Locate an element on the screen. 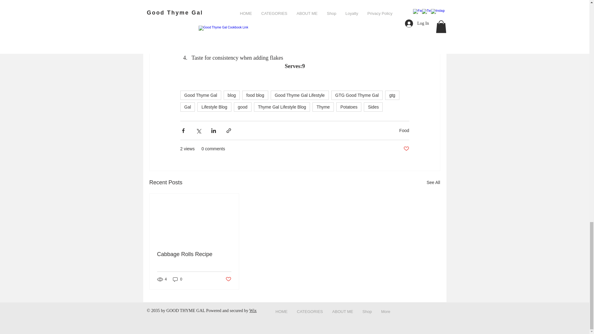 This screenshot has height=334, width=594. Potatoes is located at coordinates (348, 107).